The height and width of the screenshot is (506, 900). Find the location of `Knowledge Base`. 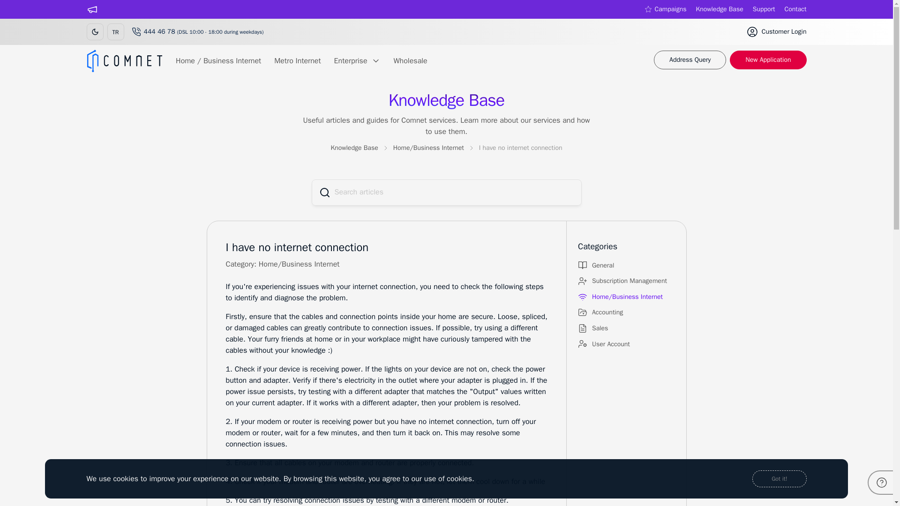

Knowledge Base is located at coordinates (719, 9).